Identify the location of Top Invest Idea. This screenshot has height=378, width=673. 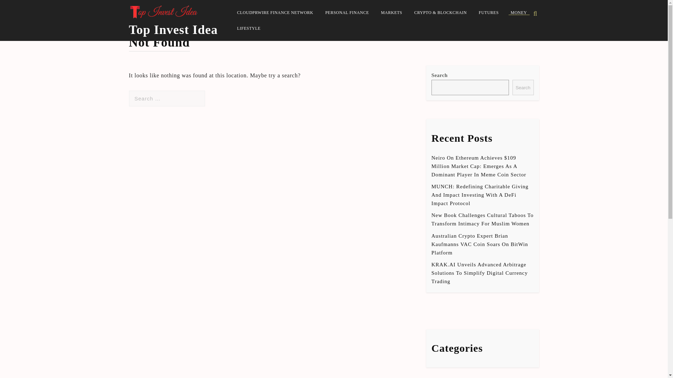
(174, 29).